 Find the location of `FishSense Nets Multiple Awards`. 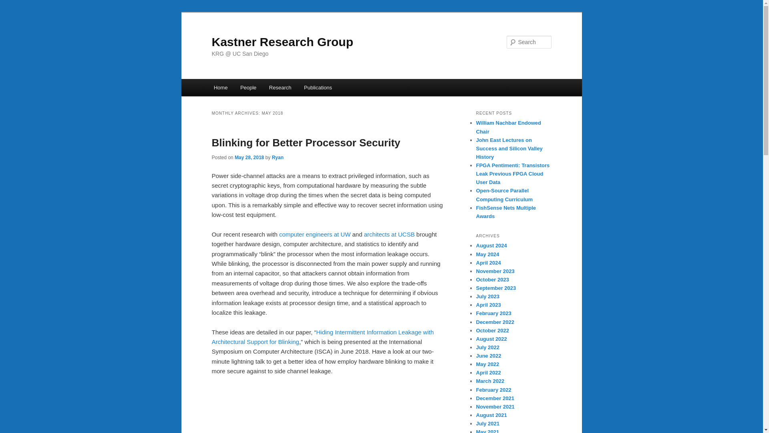

FishSense Nets Multiple Awards is located at coordinates (506, 212).